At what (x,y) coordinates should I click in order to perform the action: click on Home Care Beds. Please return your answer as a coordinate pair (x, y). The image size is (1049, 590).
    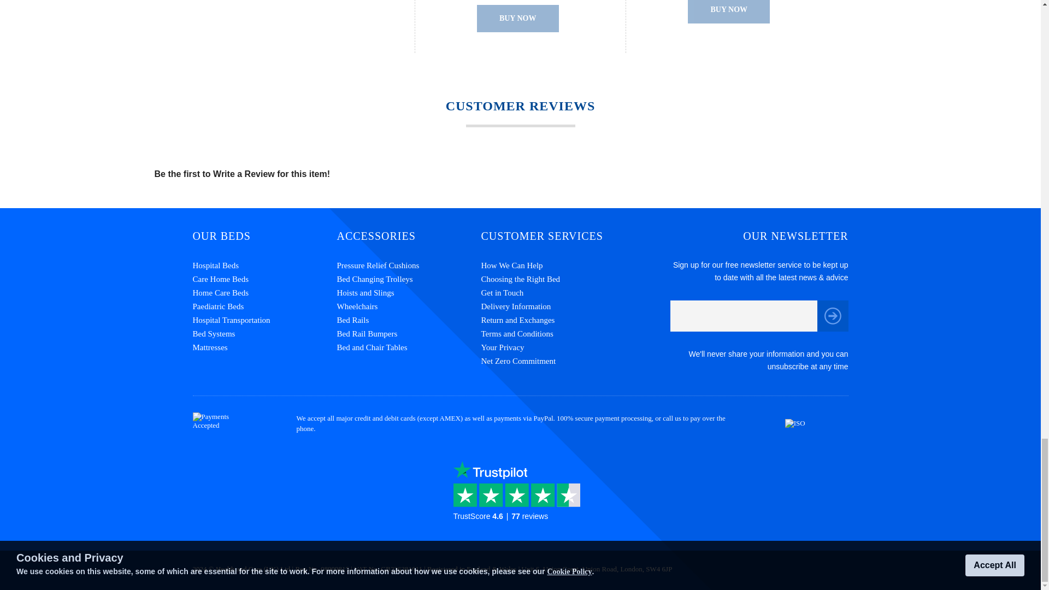
    Looking at the image, I should click on (264, 293).